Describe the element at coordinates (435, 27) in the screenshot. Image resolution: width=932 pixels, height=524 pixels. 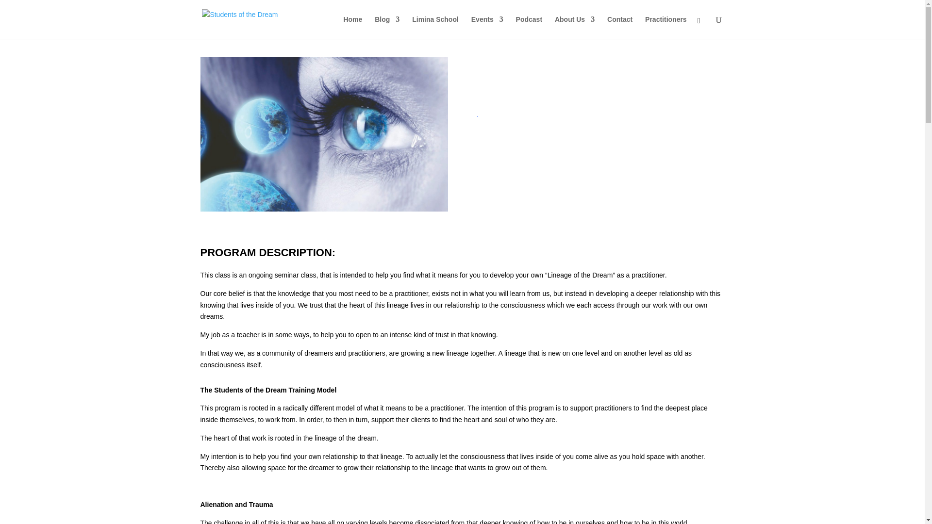
I see `Limina School` at that location.